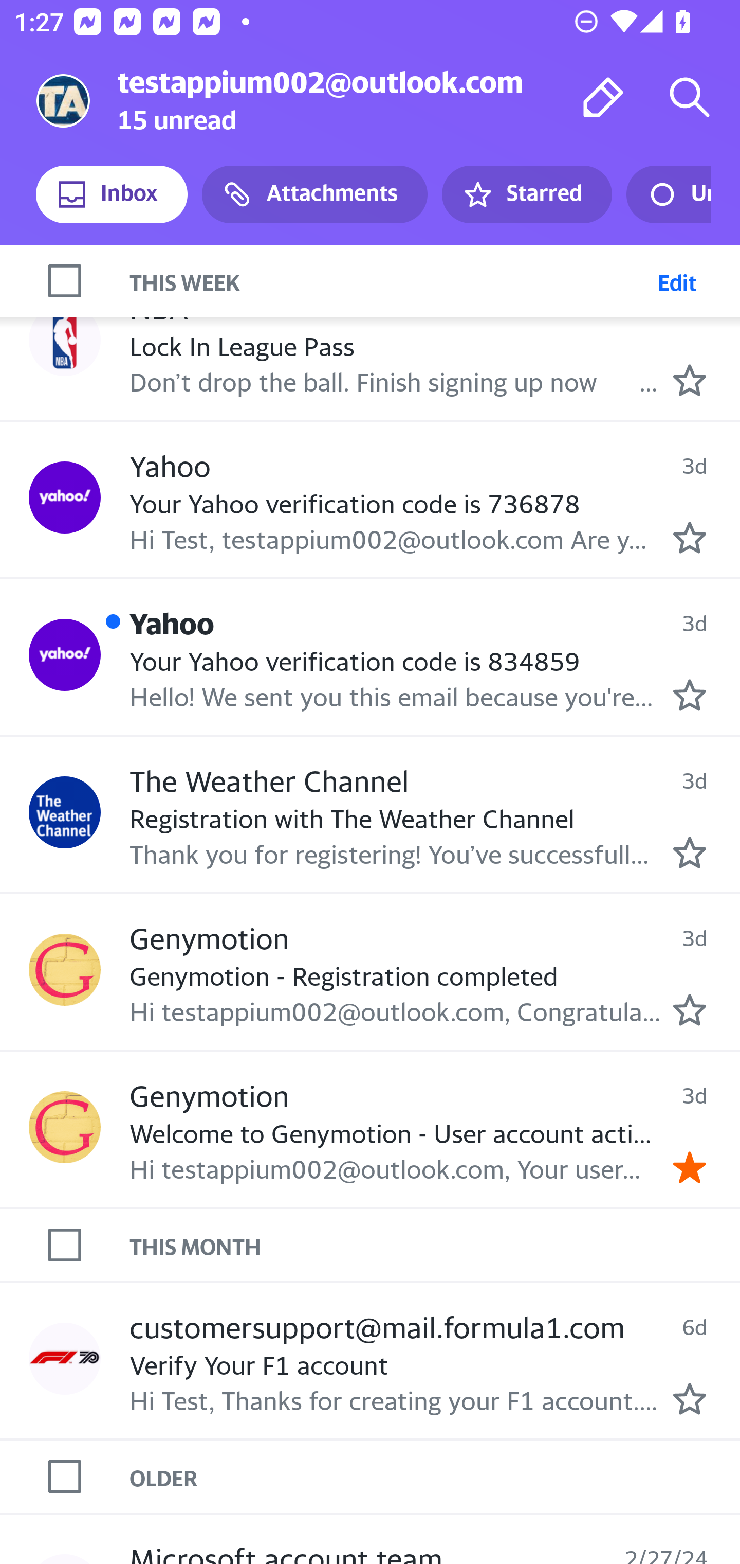 Image resolution: width=740 pixels, height=1564 pixels. I want to click on Mark as starred., so click(690, 537).